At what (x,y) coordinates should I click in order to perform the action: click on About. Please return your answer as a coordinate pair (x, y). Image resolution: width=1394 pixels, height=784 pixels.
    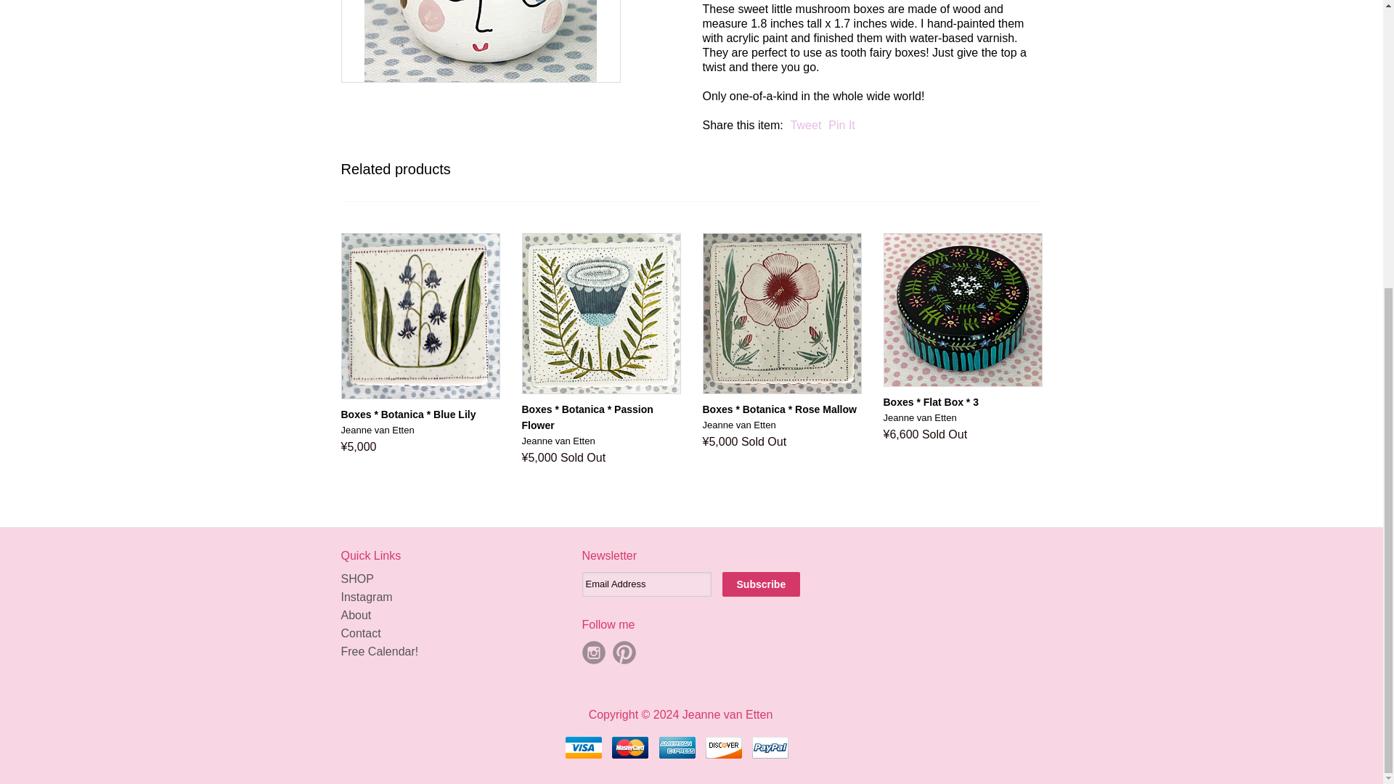
    Looking at the image, I should click on (356, 616).